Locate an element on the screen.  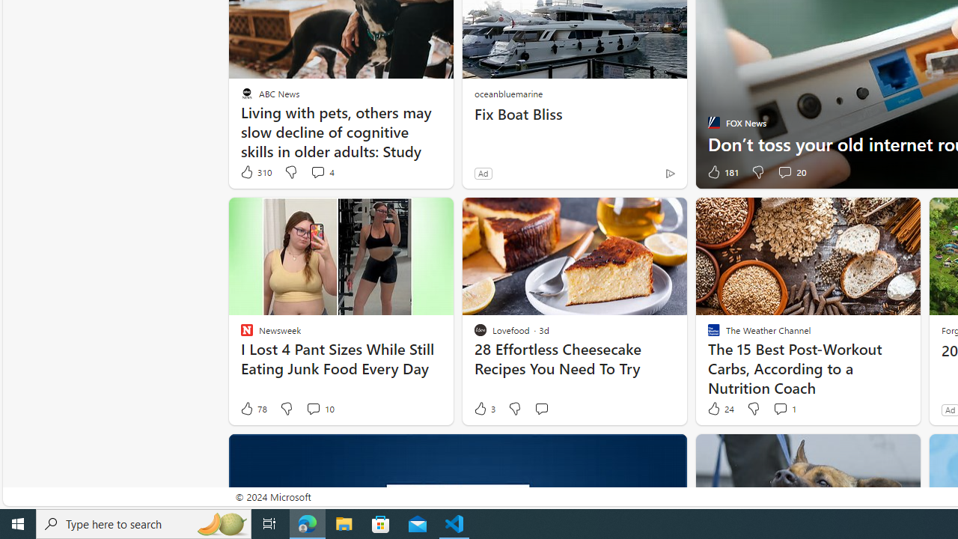
View comments 10 Comment is located at coordinates (313, 408).